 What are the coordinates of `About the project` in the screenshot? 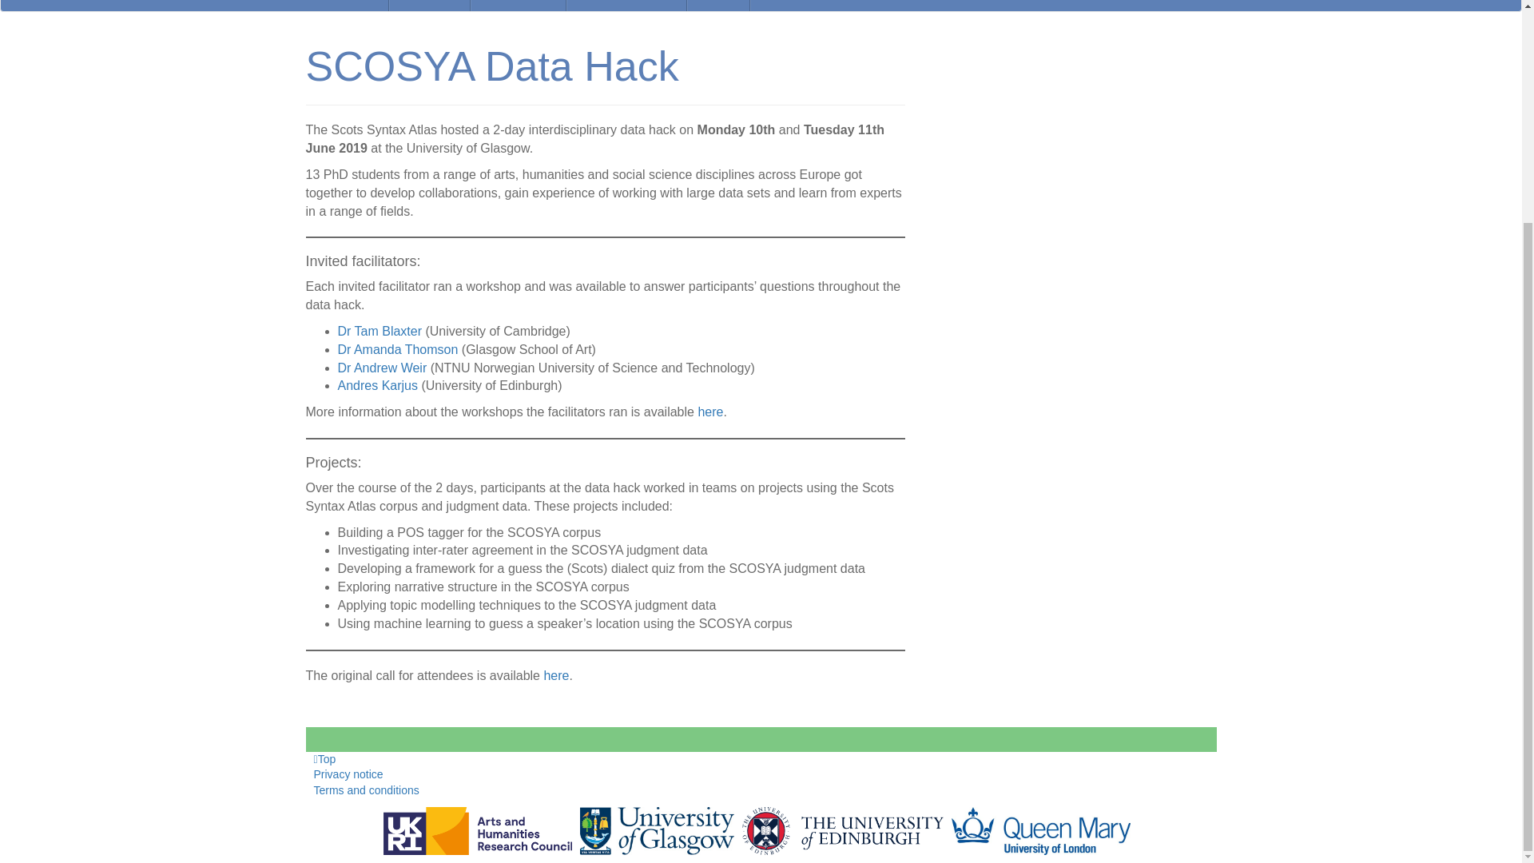 It's located at (626, 6).